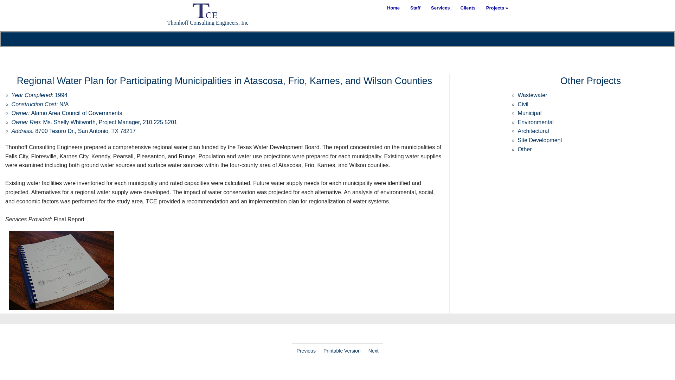 Image resolution: width=675 pixels, height=380 pixels. I want to click on Site Development, so click(540, 140).